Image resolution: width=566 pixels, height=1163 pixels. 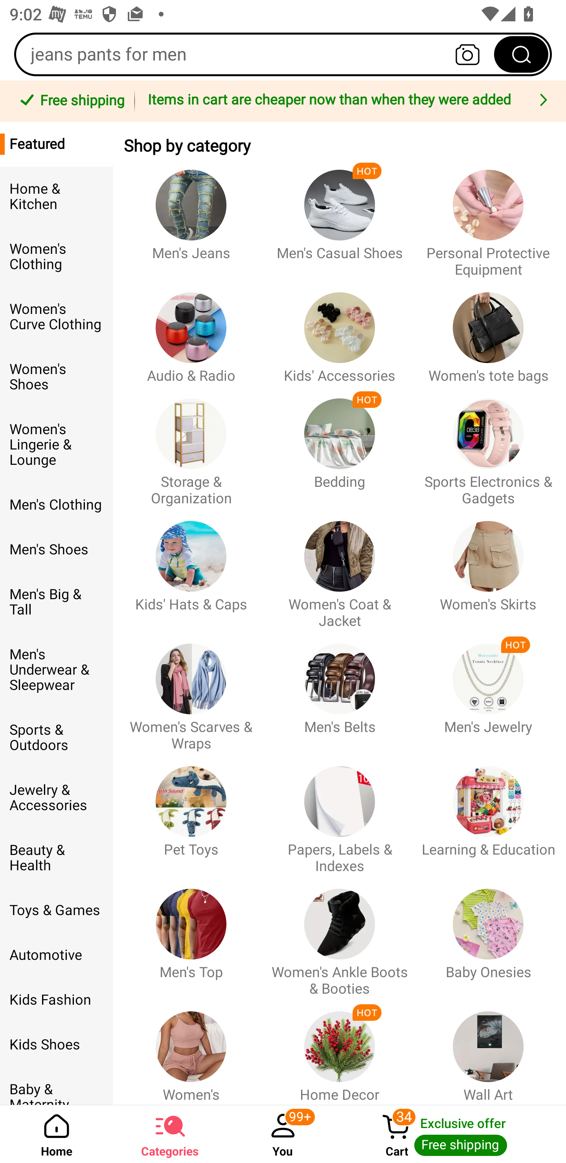 What do you see at coordinates (488, 935) in the screenshot?
I see `Baby Onesies` at bounding box center [488, 935].